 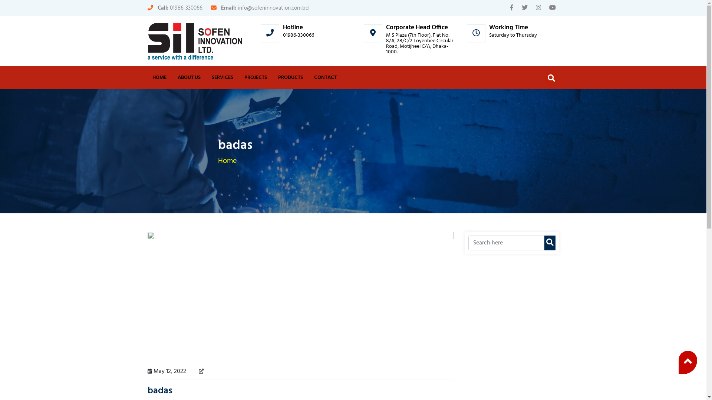 I want to click on PRODUCTS, so click(x=290, y=78).